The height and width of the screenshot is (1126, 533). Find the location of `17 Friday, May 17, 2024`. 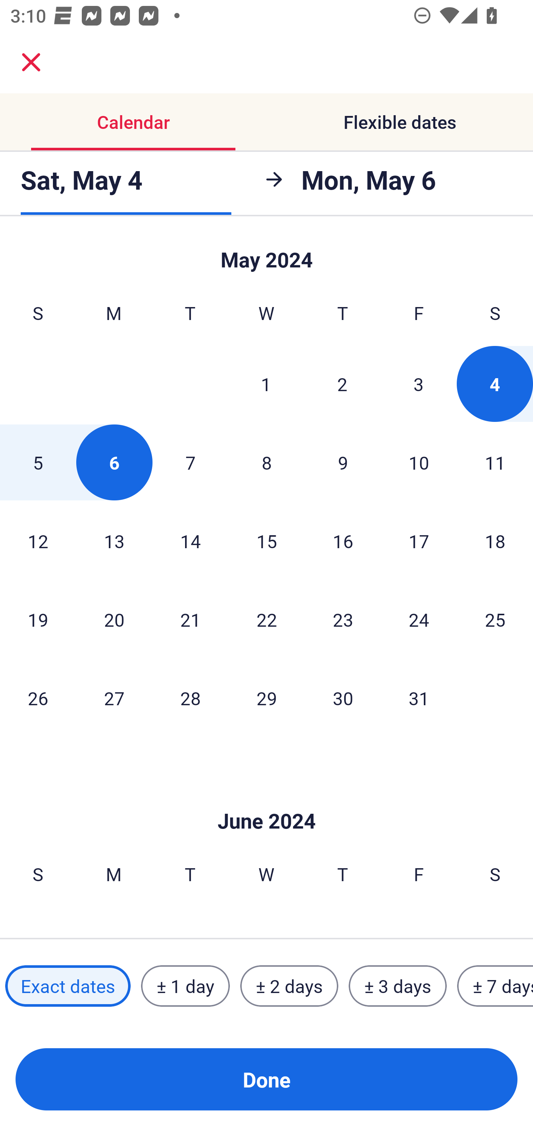

17 Friday, May 17, 2024 is located at coordinates (419, 541).